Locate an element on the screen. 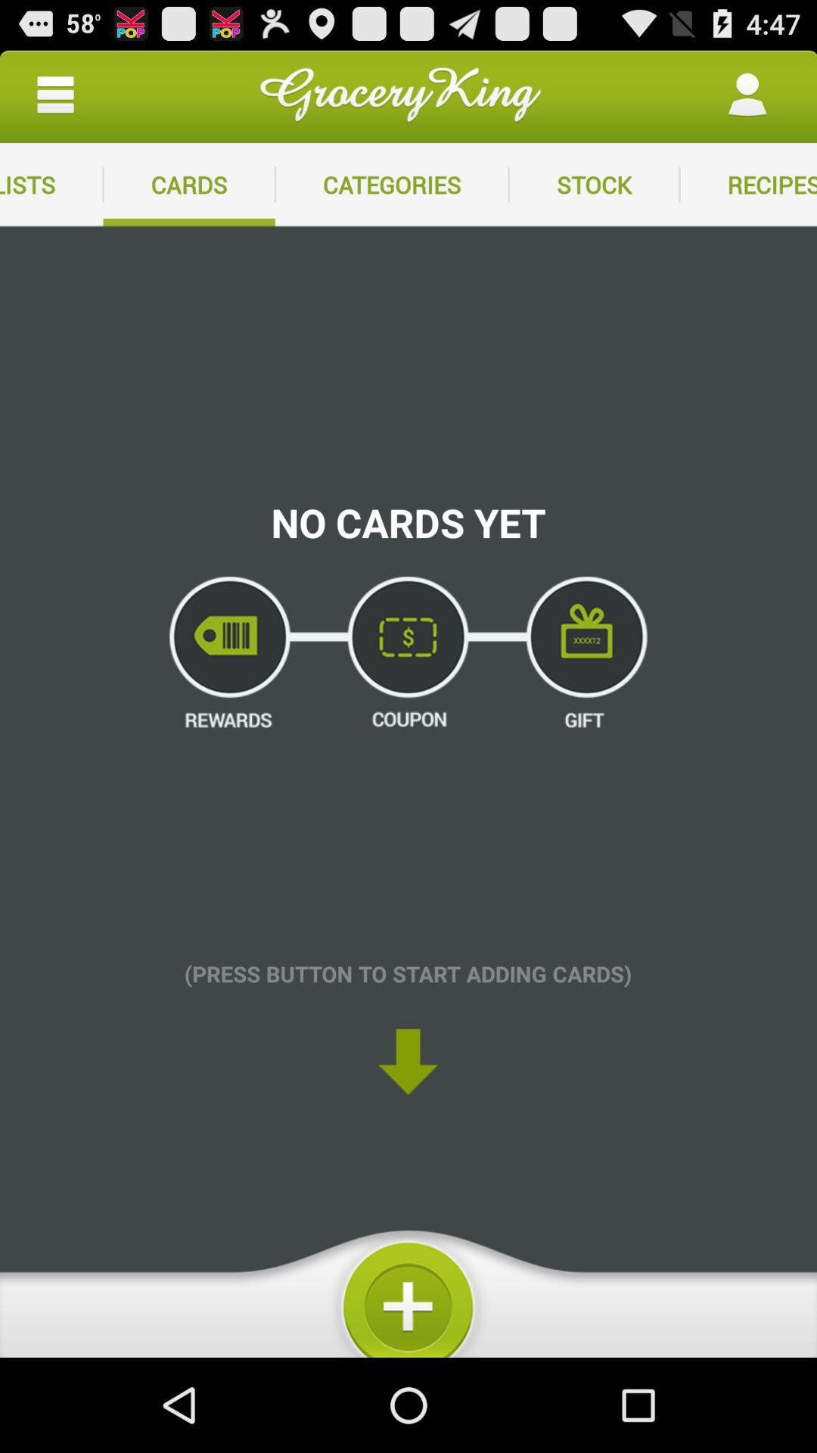 This screenshot has height=1453, width=817. press the app next to stock item is located at coordinates (748, 185).